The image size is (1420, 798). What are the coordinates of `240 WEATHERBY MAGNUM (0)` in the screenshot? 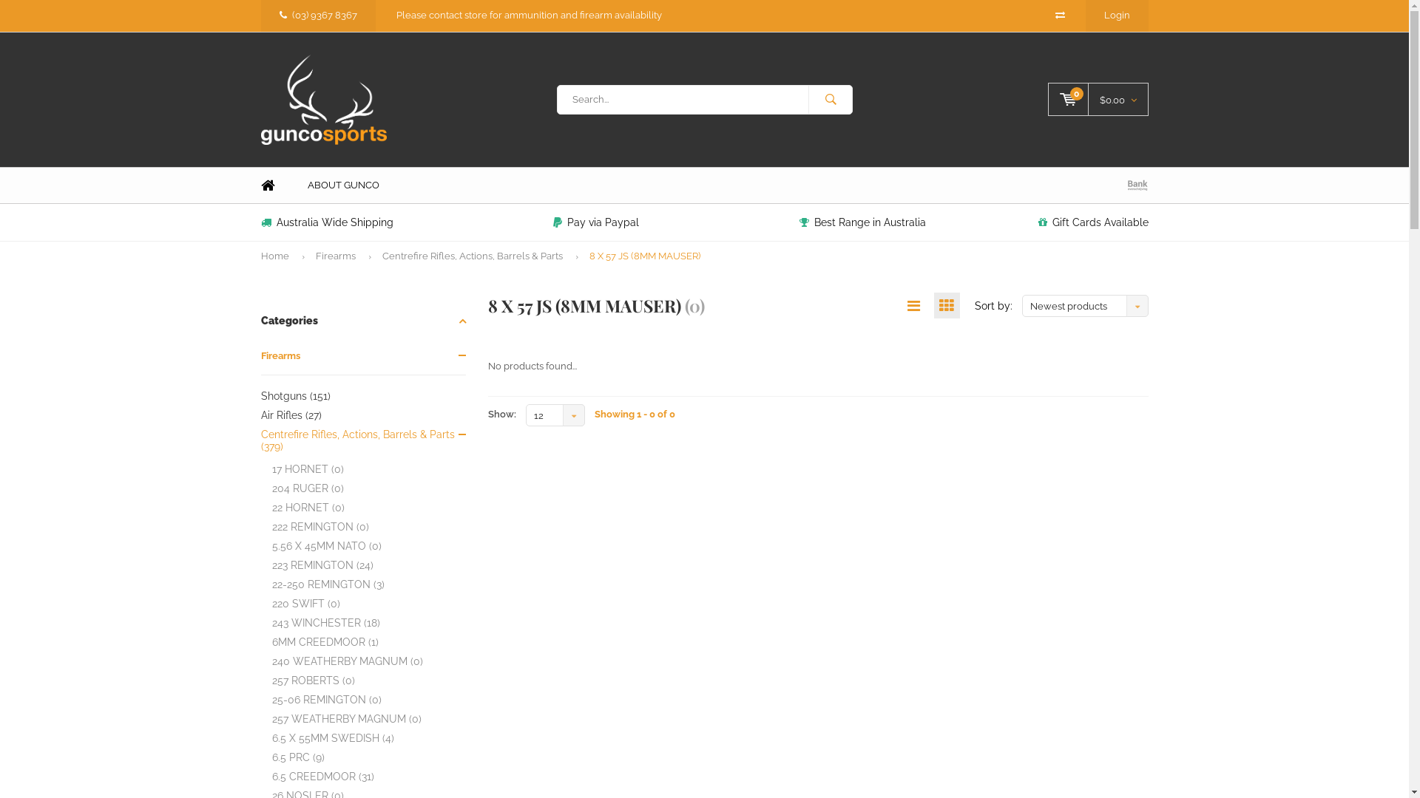 It's located at (370, 661).